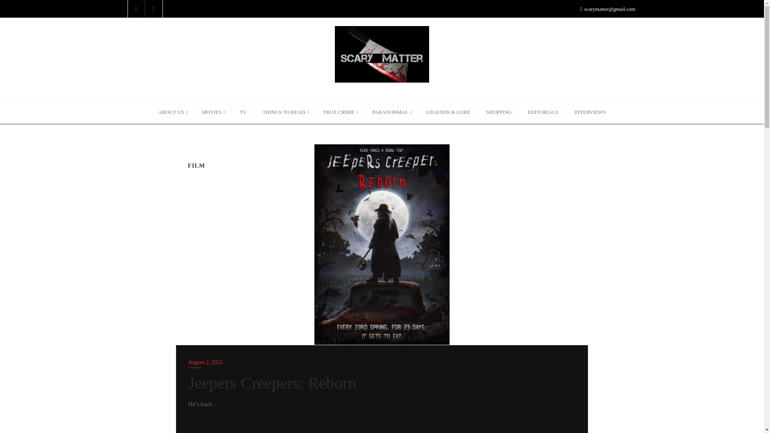 The image size is (770, 433). Describe the element at coordinates (590, 111) in the screenshot. I see `INTERVIEWS` at that location.